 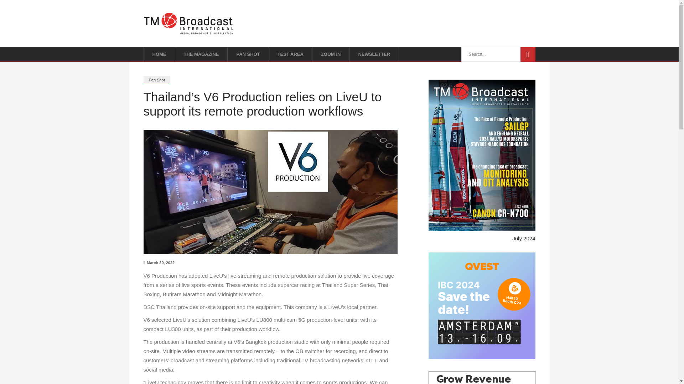 I want to click on March 30, 2022, so click(x=159, y=263).